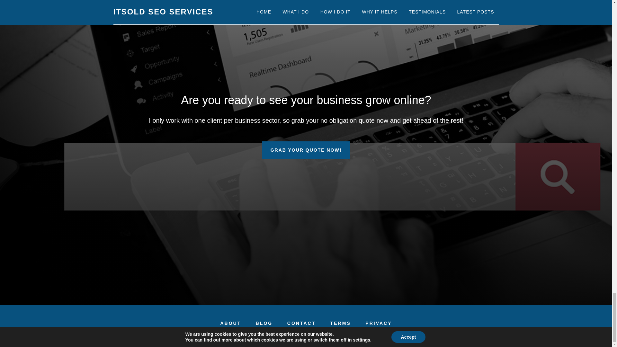 This screenshot has height=347, width=617. I want to click on CONTACT, so click(301, 323).